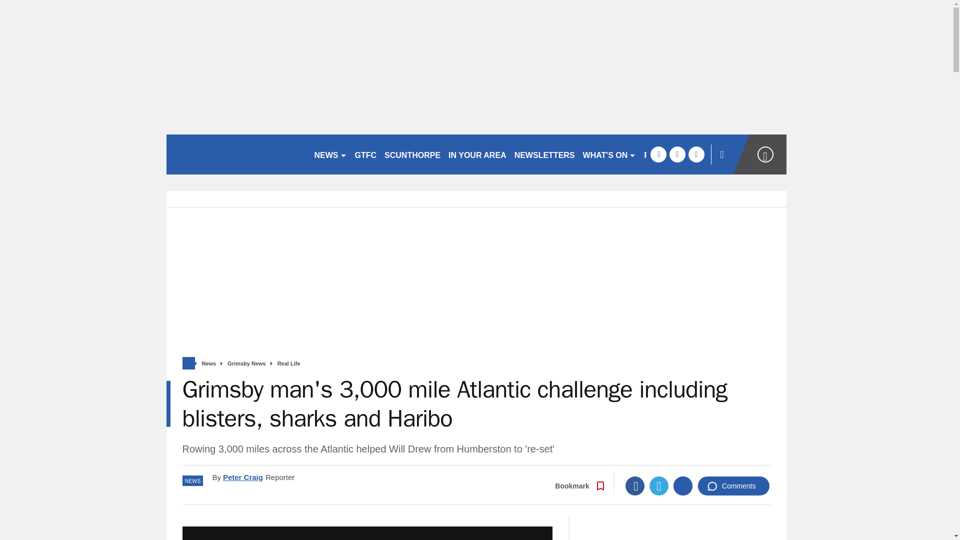 Image resolution: width=960 pixels, height=540 pixels. Describe the element at coordinates (682, 154) in the screenshot. I see `PARTNER STORIES` at that location.